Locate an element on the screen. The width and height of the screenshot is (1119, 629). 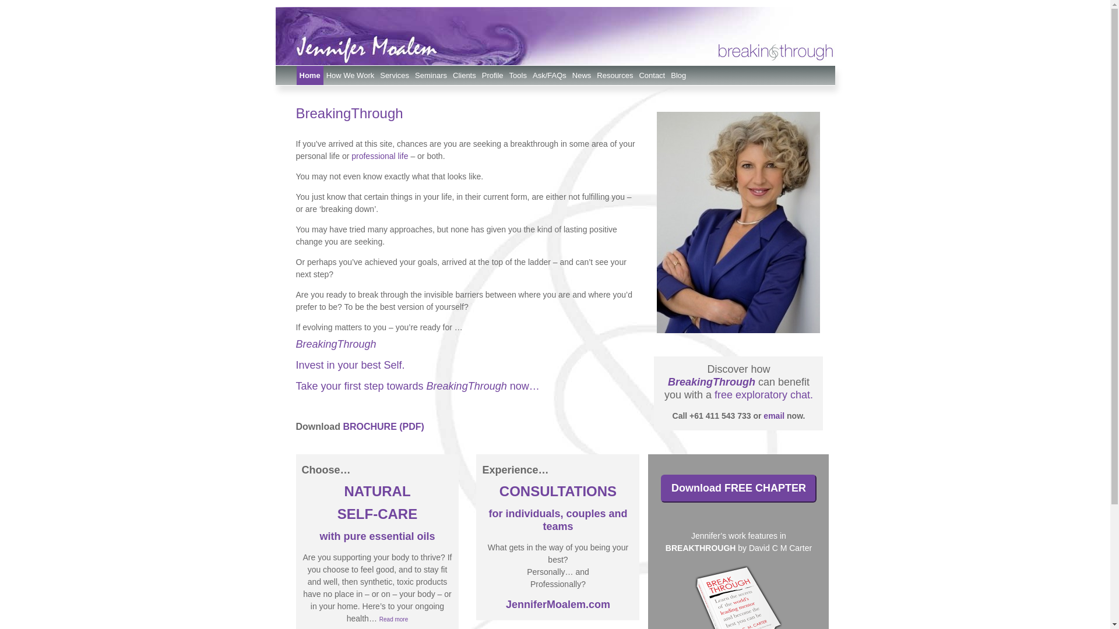
Download BROCHURE (PDF) is located at coordinates (360, 426).